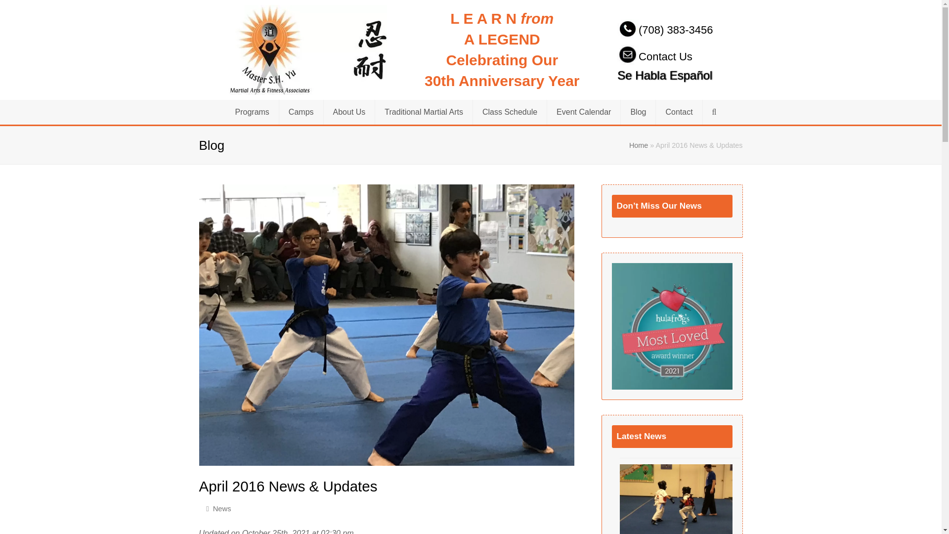 The width and height of the screenshot is (949, 534). What do you see at coordinates (638, 112) in the screenshot?
I see `Blog` at bounding box center [638, 112].